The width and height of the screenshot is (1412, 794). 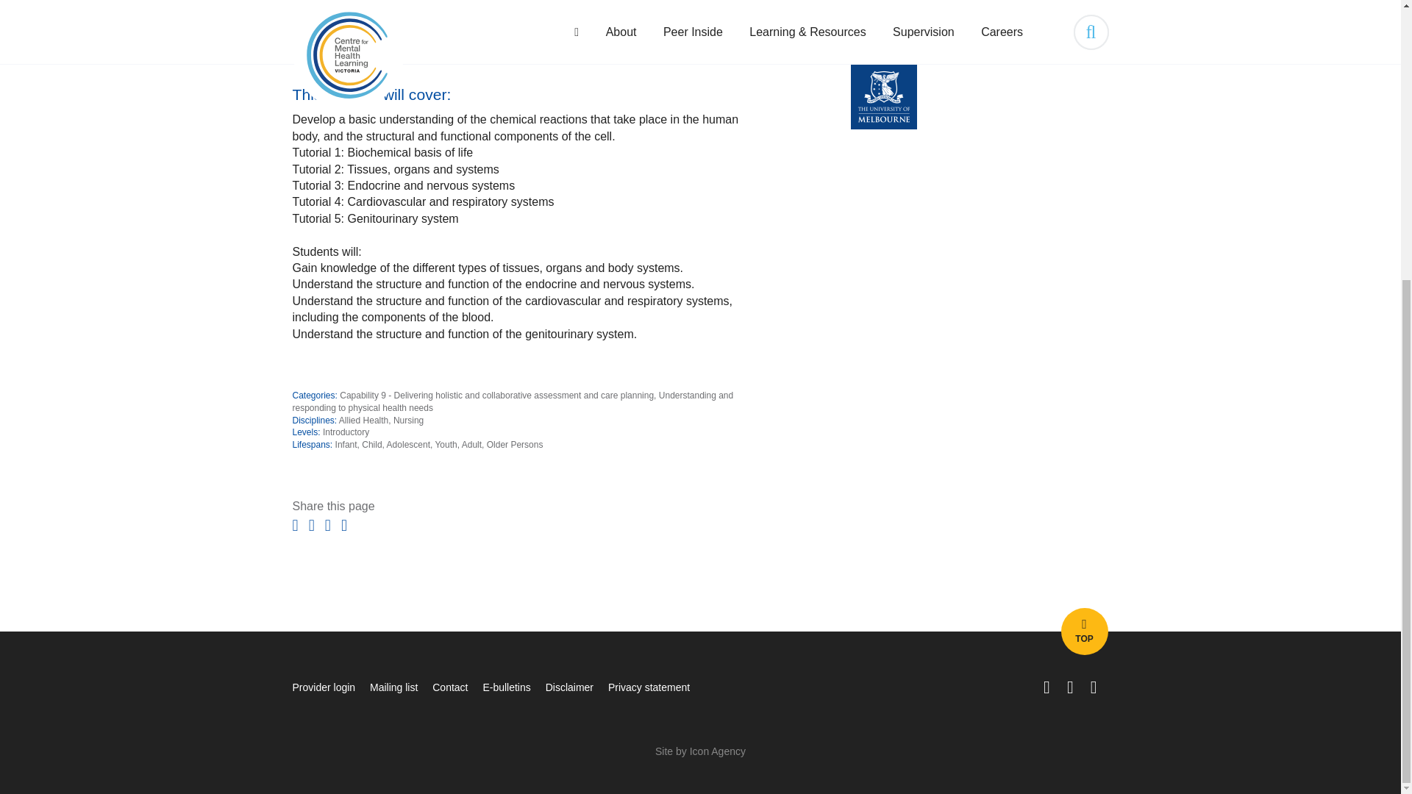 I want to click on Subscribe our Newsletters to get the newest updates from us, so click(x=506, y=687).